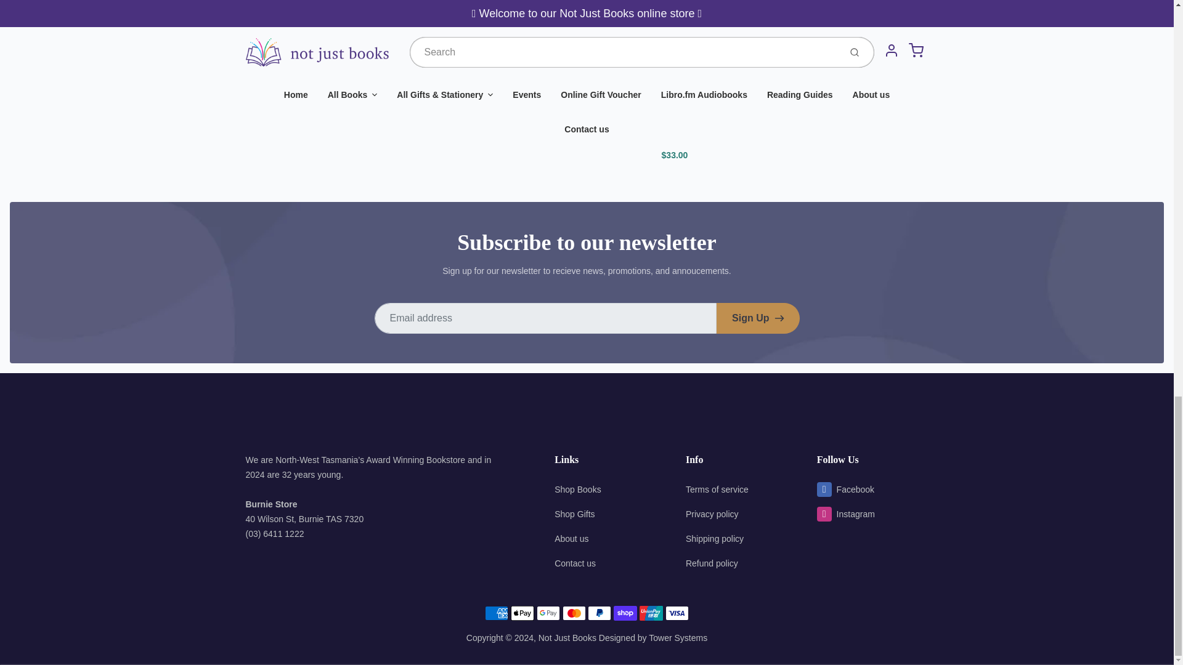 Image resolution: width=1183 pixels, height=665 pixels. I want to click on Visa, so click(677, 613).